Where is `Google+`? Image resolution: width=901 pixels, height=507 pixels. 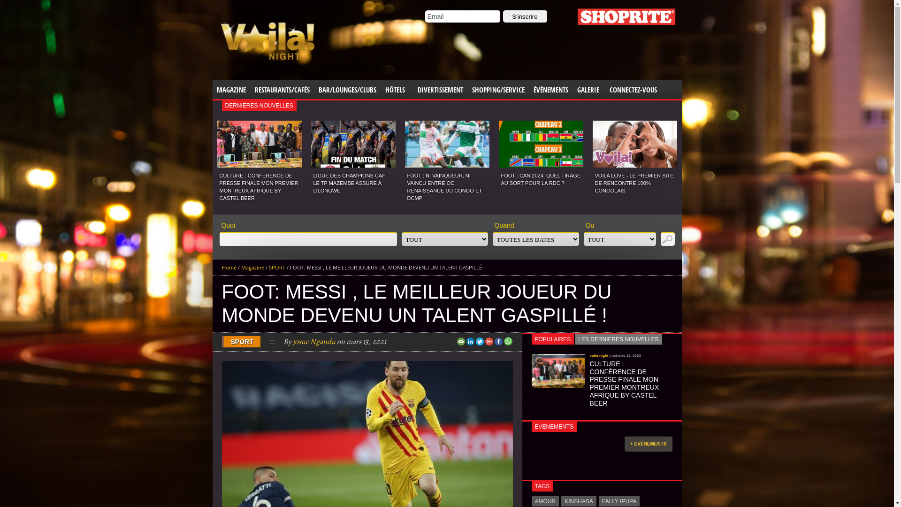
Google+ is located at coordinates (490, 342).